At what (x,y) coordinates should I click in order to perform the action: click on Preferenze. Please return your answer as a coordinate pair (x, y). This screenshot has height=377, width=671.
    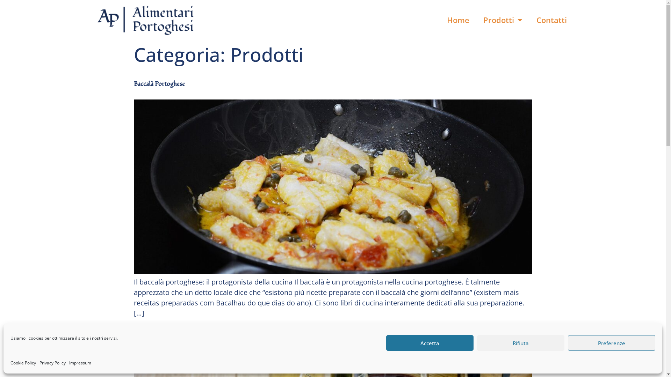
    Looking at the image, I should click on (612, 343).